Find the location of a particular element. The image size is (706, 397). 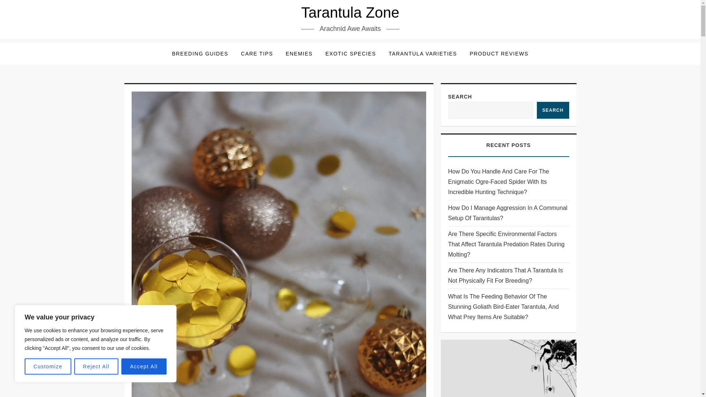

Customize is located at coordinates (48, 366).